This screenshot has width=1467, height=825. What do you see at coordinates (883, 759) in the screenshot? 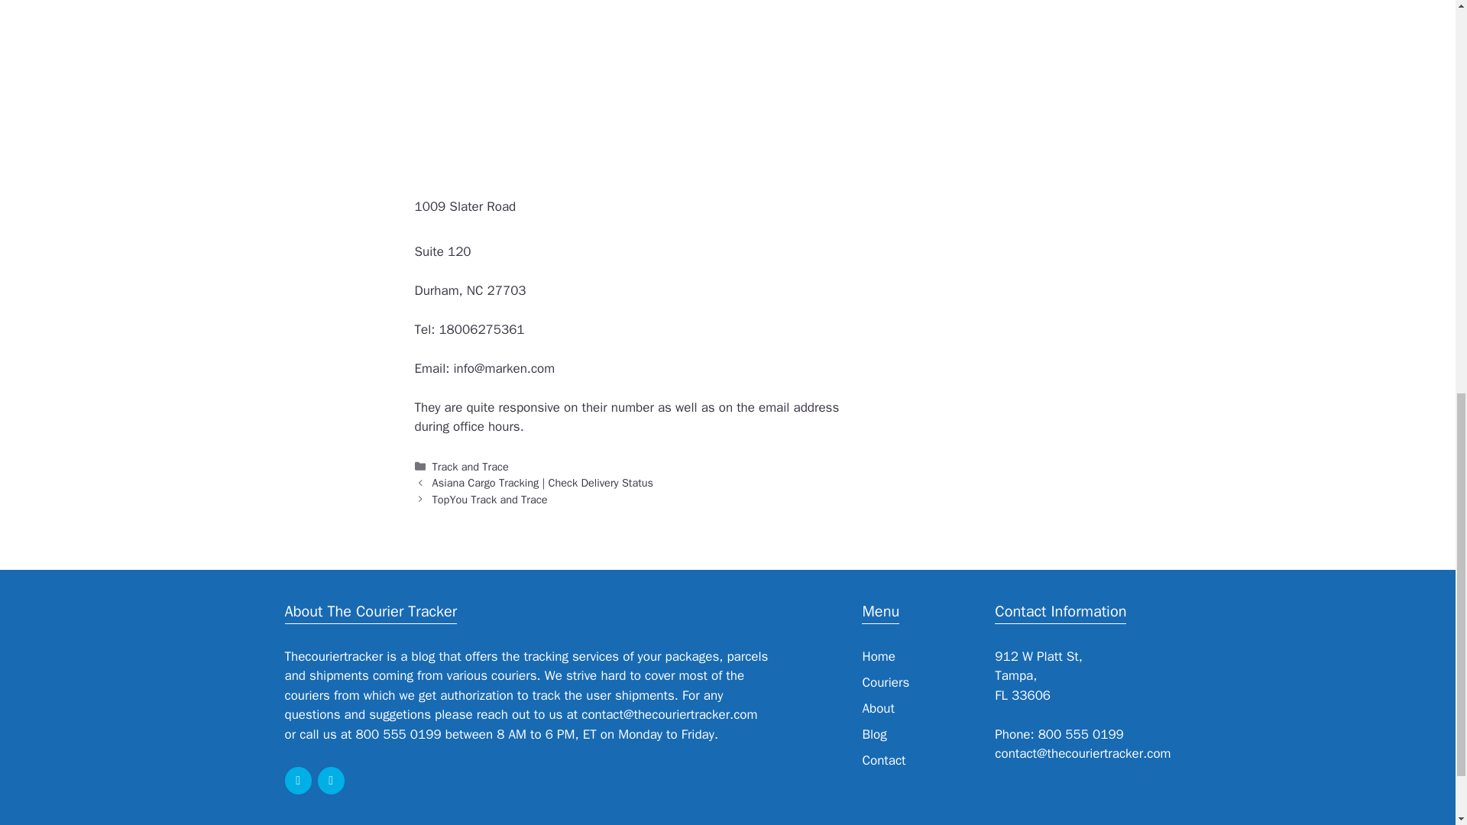
I see `Contact` at bounding box center [883, 759].